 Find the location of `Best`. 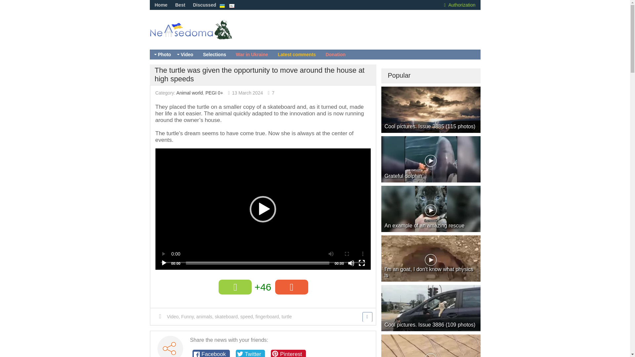

Best is located at coordinates (180, 5).